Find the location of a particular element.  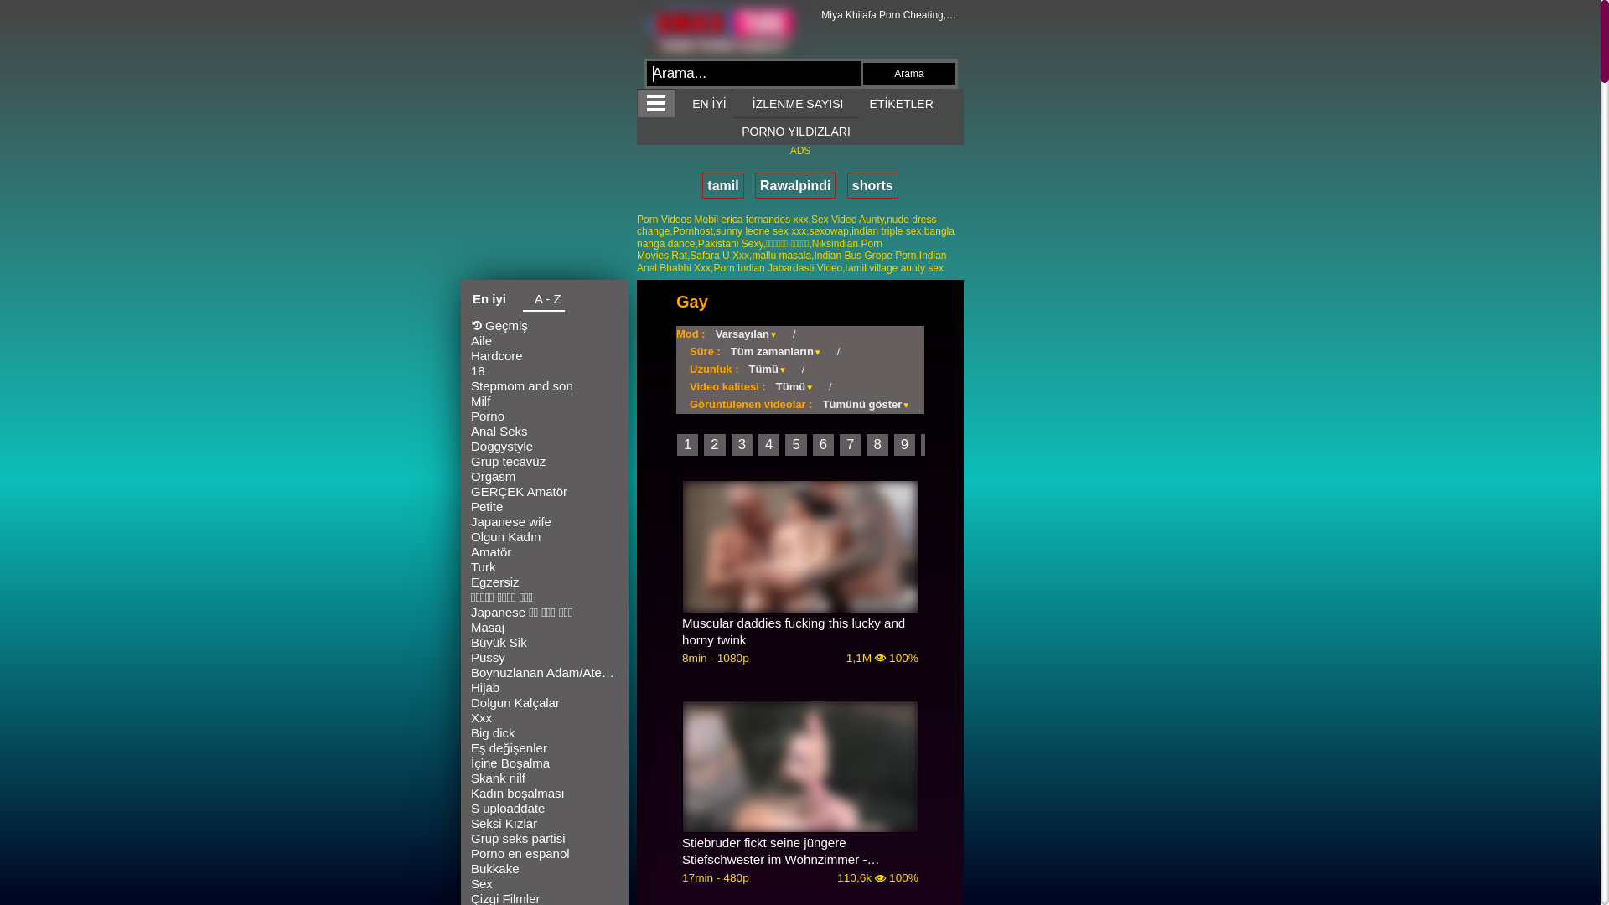

9 is located at coordinates (905, 445).